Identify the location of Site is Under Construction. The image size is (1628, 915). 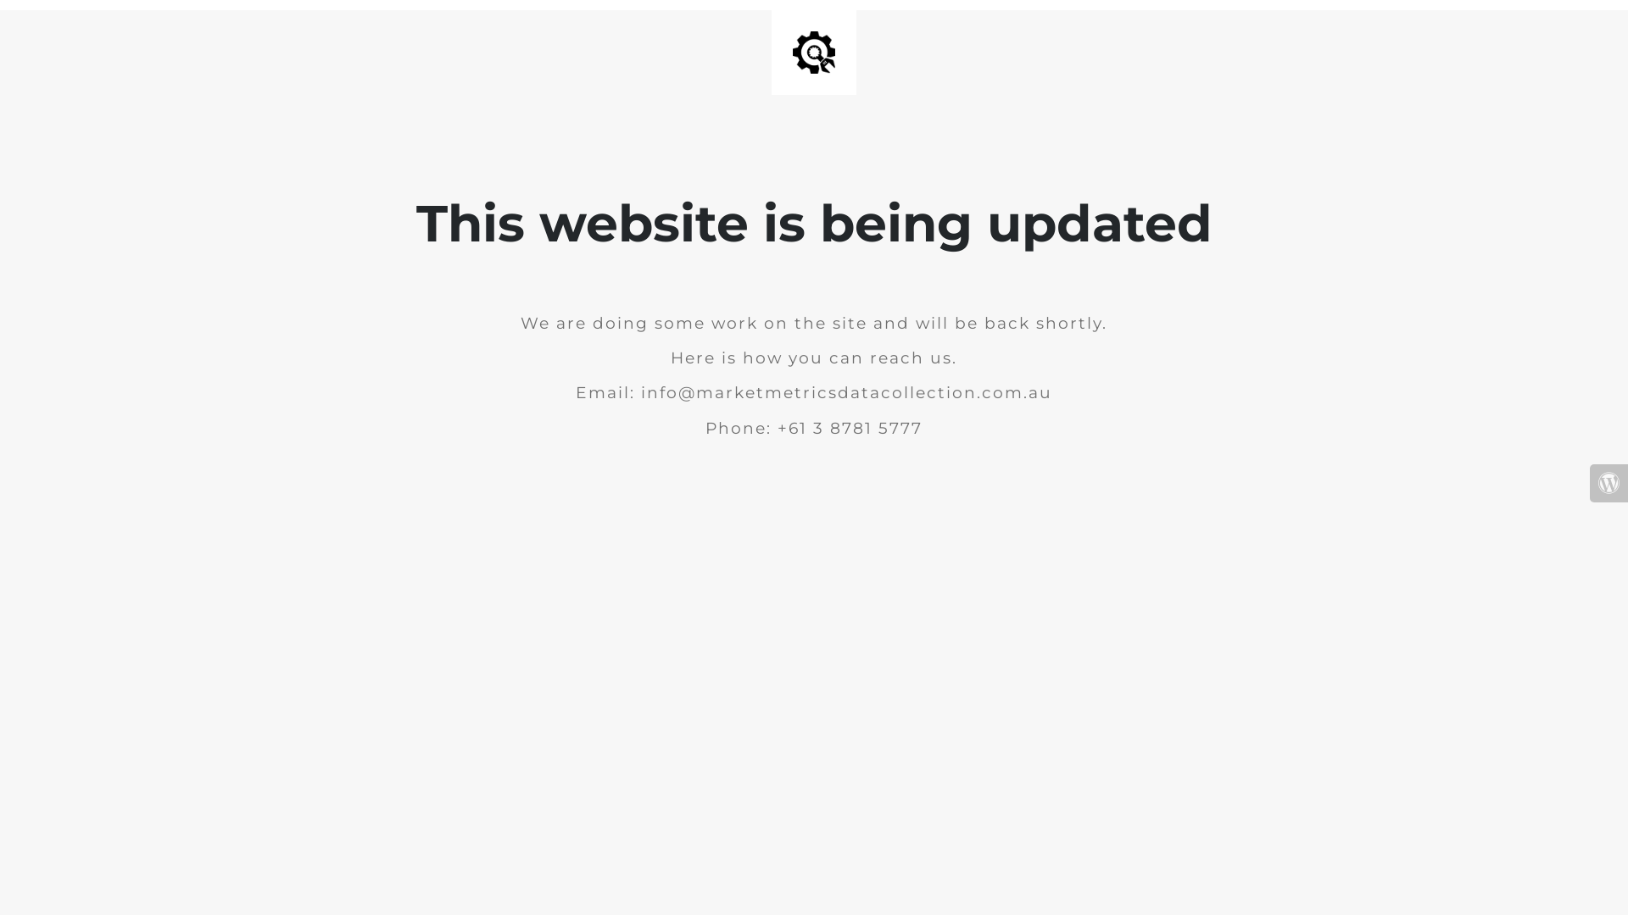
(814, 53).